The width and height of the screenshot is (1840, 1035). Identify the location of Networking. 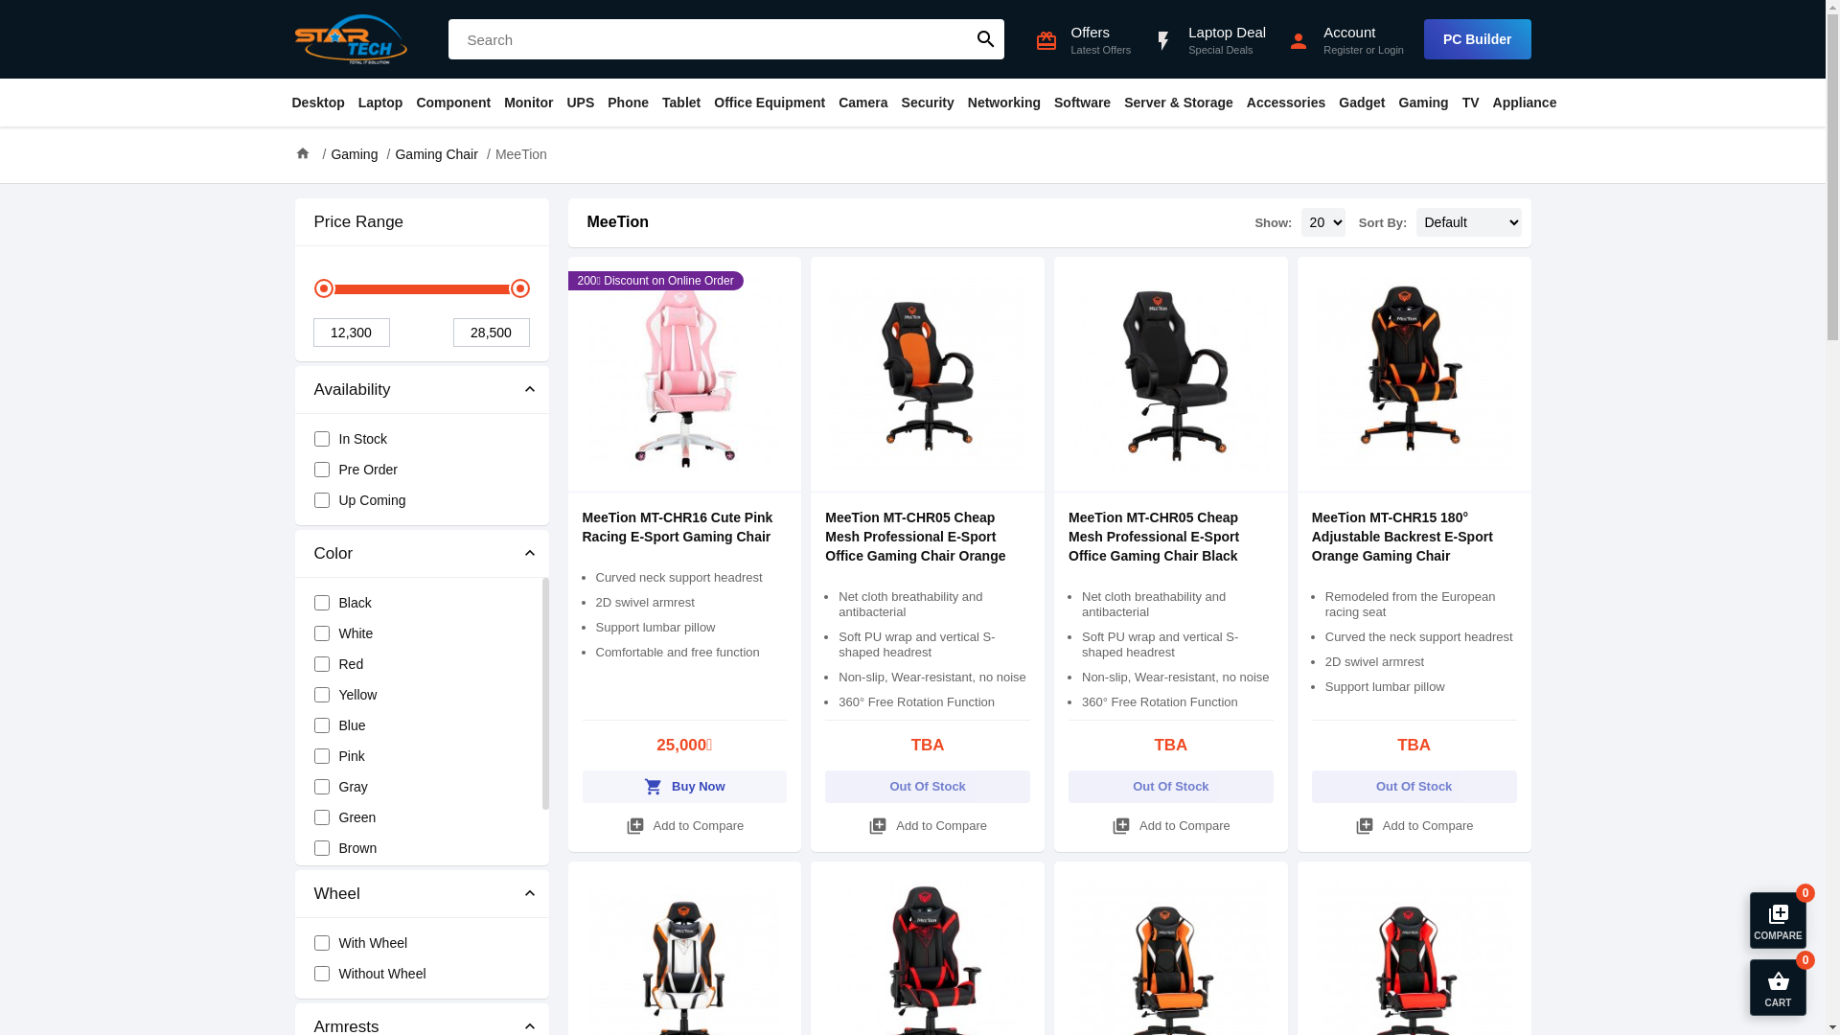
(1004, 103).